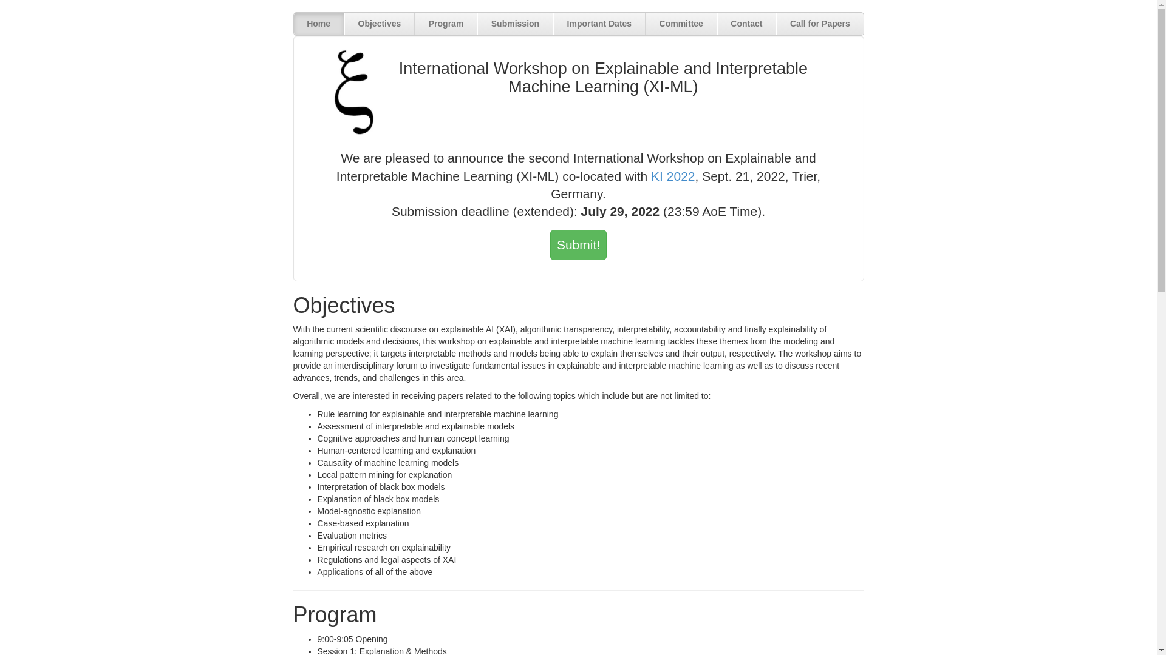 Image resolution: width=1166 pixels, height=655 pixels. Describe the element at coordinates (446, 24) in the screenshot. I see `Program` at that location.